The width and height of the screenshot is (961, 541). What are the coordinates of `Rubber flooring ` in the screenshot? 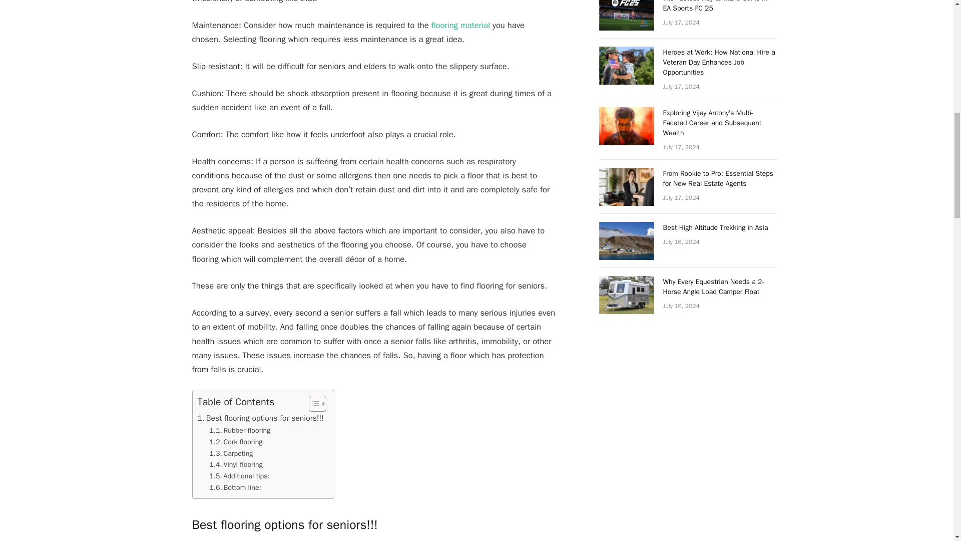 It's located at (240, 430).